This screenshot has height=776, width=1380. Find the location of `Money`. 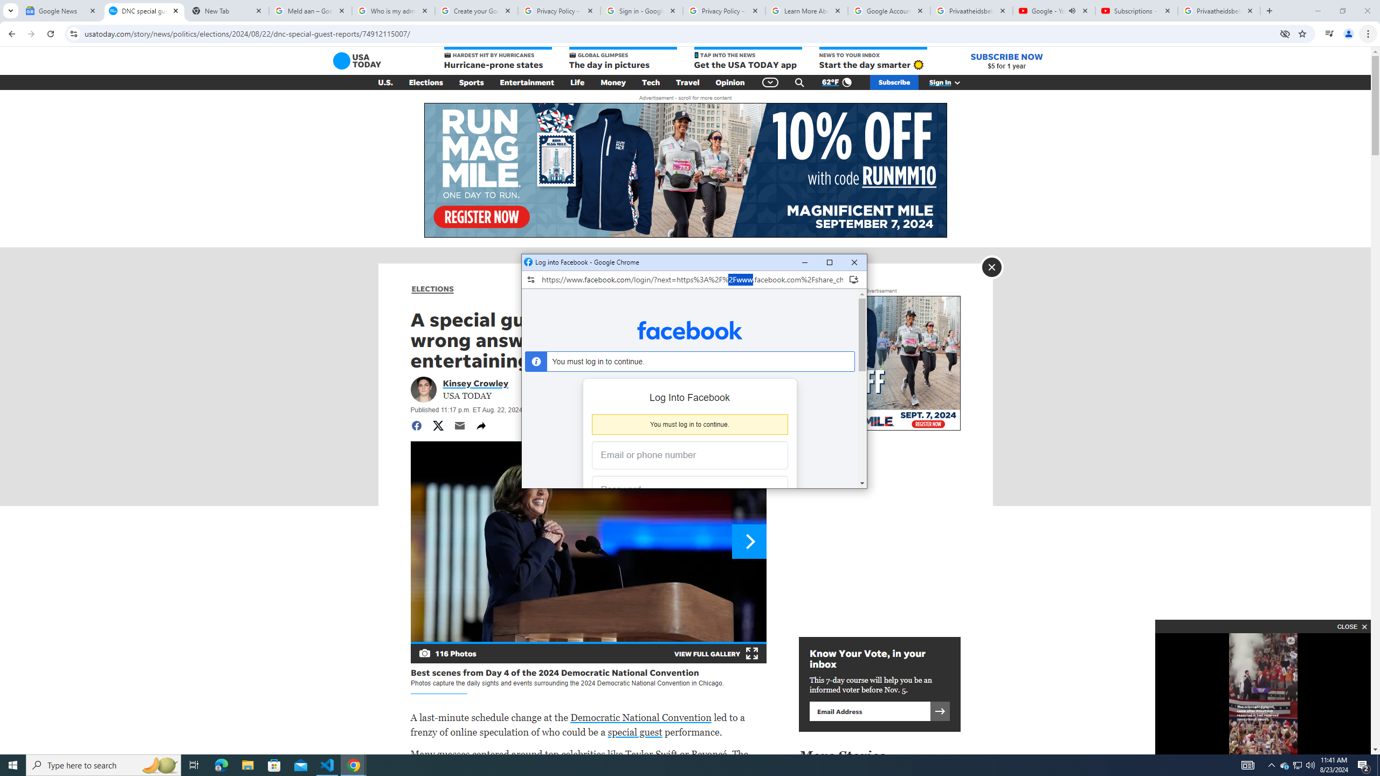

Money is located at coordinates (613, 82).